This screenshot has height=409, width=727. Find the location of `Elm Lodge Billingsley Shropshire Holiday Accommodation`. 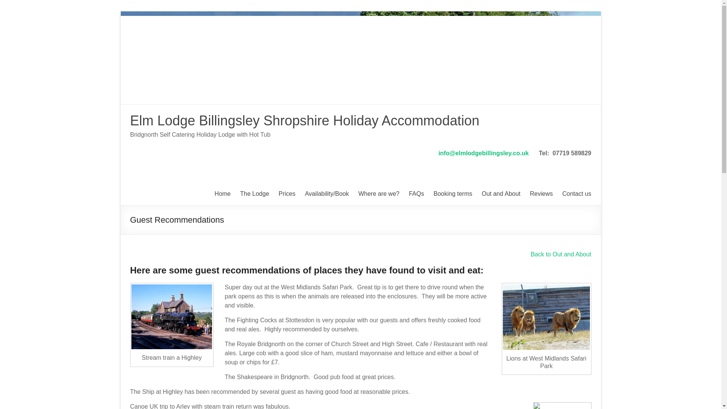

Elm Lodge Billingsley Shropshire Holiday Accommodation is located at coordinates (304, 120).